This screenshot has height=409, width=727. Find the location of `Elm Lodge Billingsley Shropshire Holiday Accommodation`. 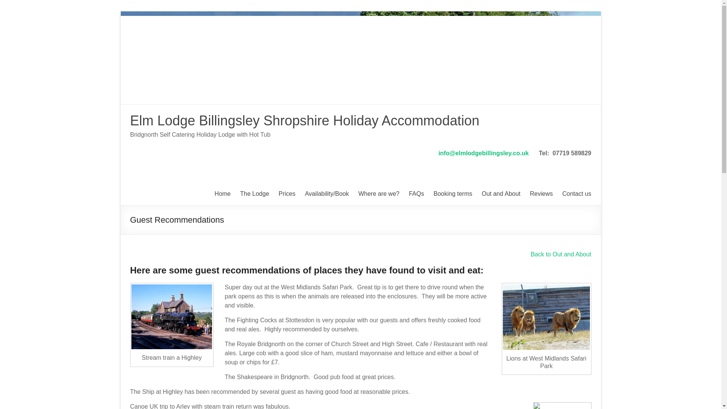

Elm Lodge Billingsley Shropshire Holiday Accommodation is located at coordinates (304, 120).